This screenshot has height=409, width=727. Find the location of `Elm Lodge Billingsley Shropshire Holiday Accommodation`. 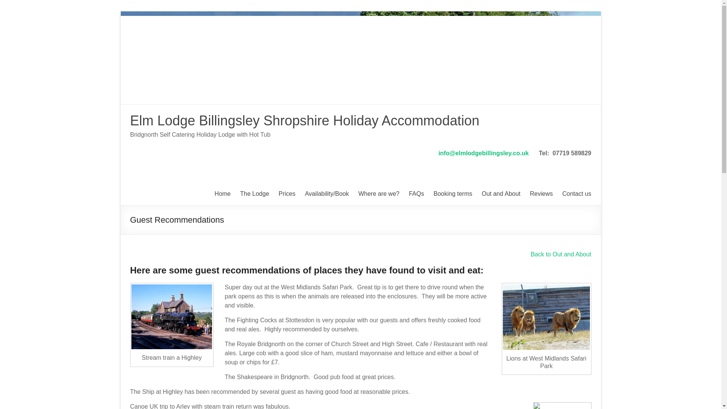

Elm Lodge Billingsley Shropshire Holiday Accommodation is located at coordinates (304, 120).